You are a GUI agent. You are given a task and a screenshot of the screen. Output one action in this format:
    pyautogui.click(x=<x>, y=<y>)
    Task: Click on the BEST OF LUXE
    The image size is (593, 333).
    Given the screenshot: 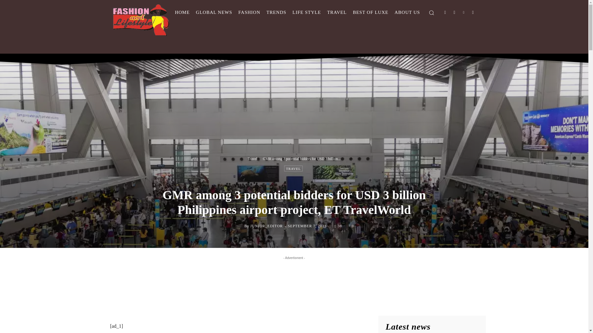 What is the action you would take?
    pyautogui.click(x=371, y=12)
    